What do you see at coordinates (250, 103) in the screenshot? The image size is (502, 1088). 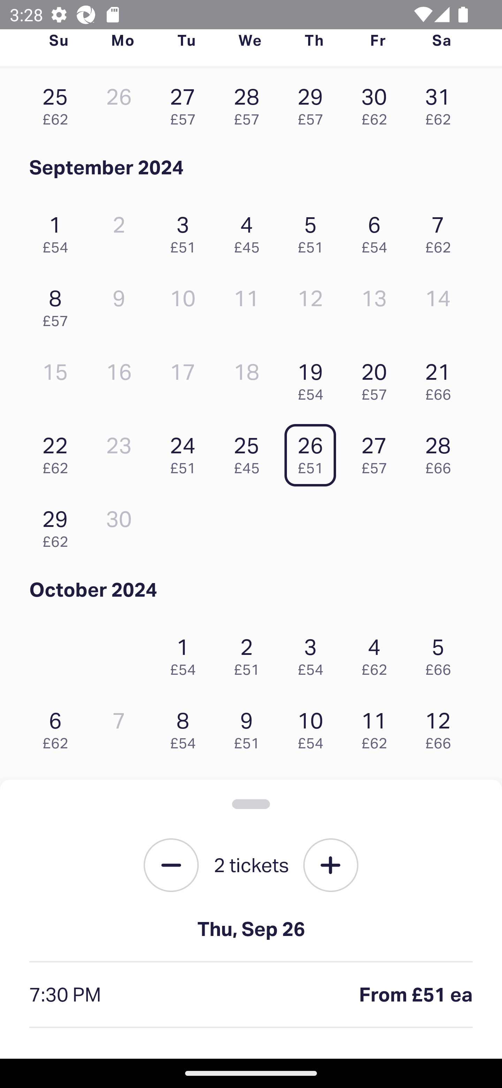 I see `28 £57` at bounding box center [250, 103].